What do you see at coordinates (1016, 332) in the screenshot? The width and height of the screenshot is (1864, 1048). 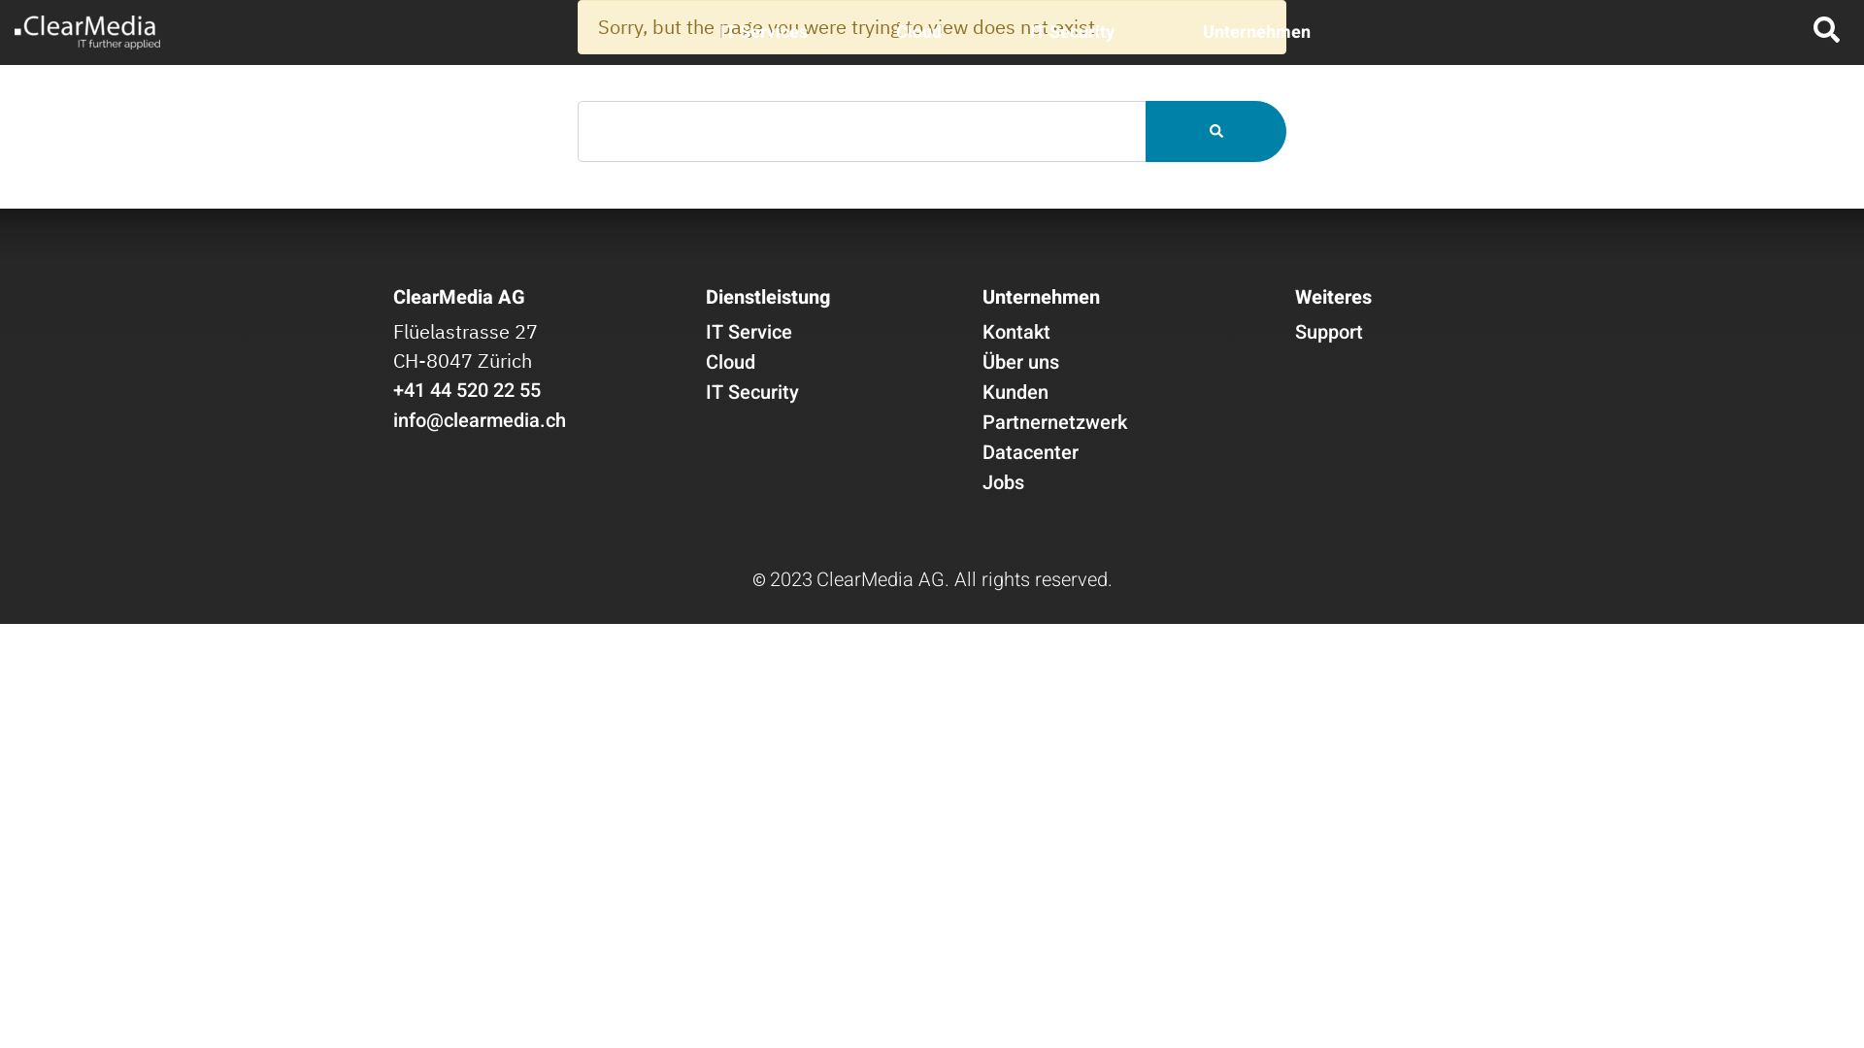 I see `Kontakt` at bounding box center [1016, 332].